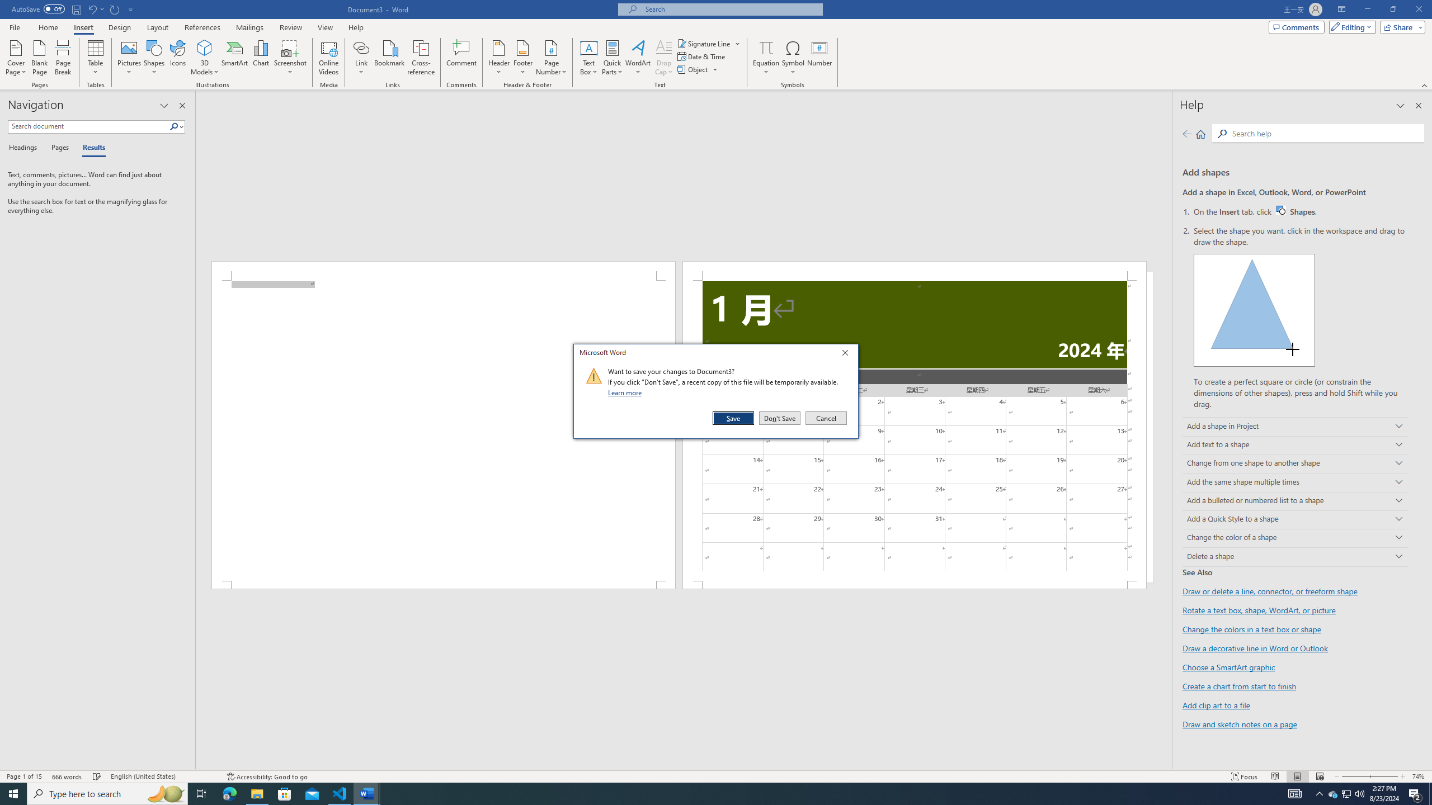 This screenshot has width=1432, height=805. I want to click on Insert, so click(83, 27).